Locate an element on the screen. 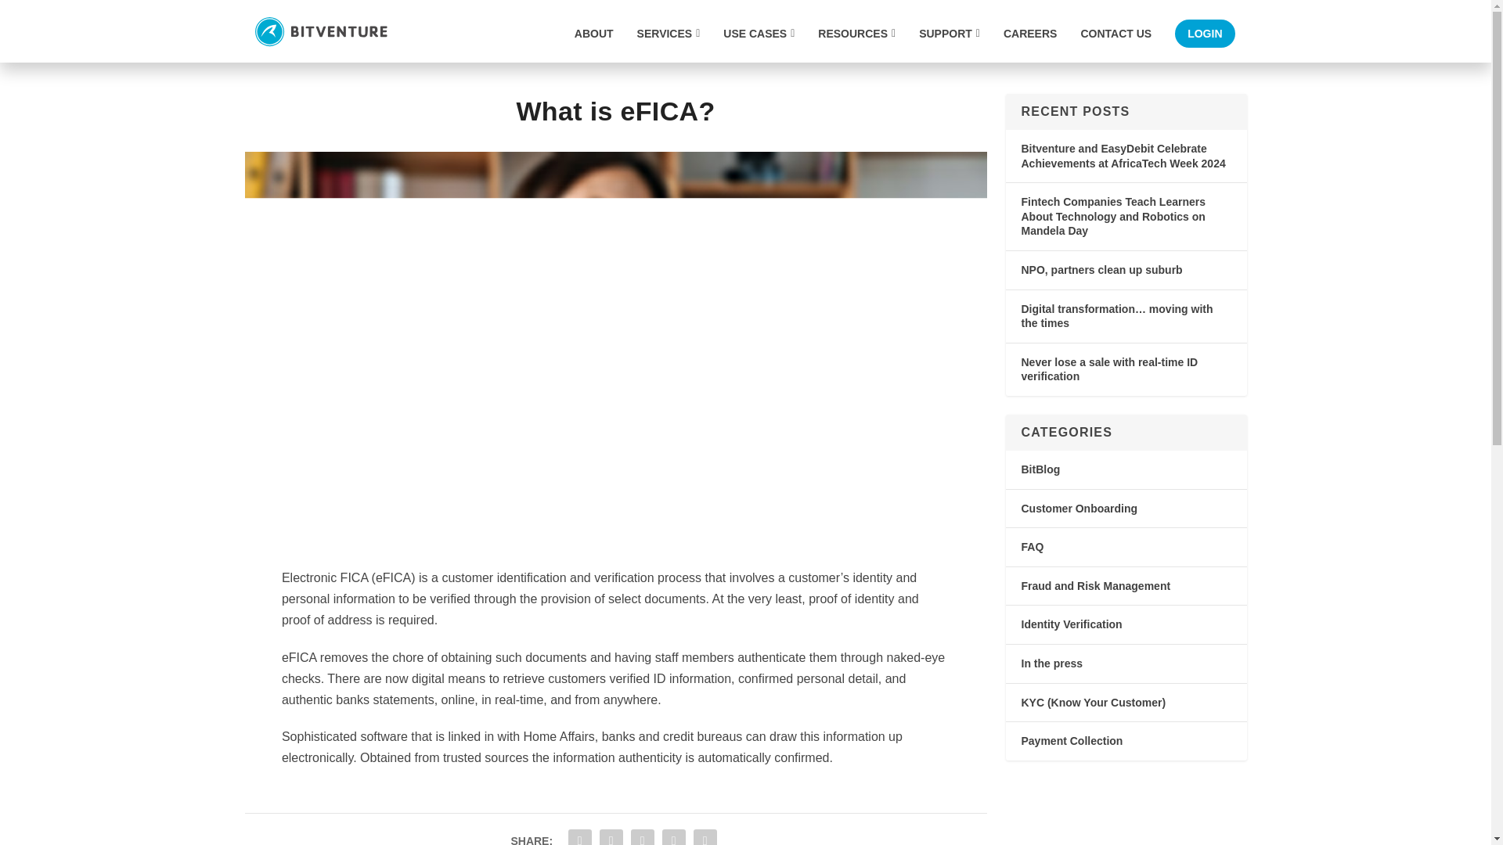 This screenshot has width=1503, height=845. Share "What is eFICA?" via Facebook is located at coordinates (579, 836).